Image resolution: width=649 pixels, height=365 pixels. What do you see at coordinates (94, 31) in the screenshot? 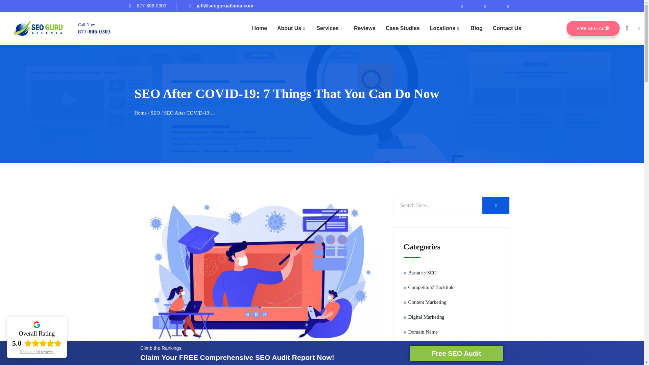
I see `877-806-0303` at bounding box center [94, 31].